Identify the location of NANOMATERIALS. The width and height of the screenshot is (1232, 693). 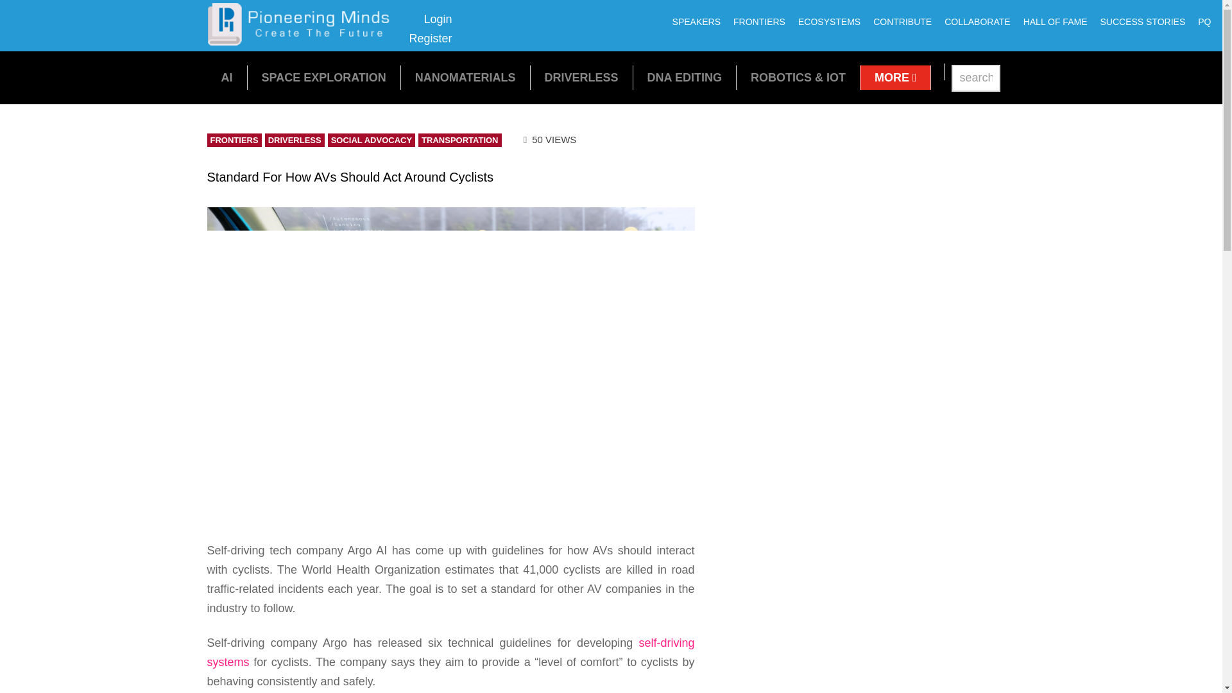
(466, 77).